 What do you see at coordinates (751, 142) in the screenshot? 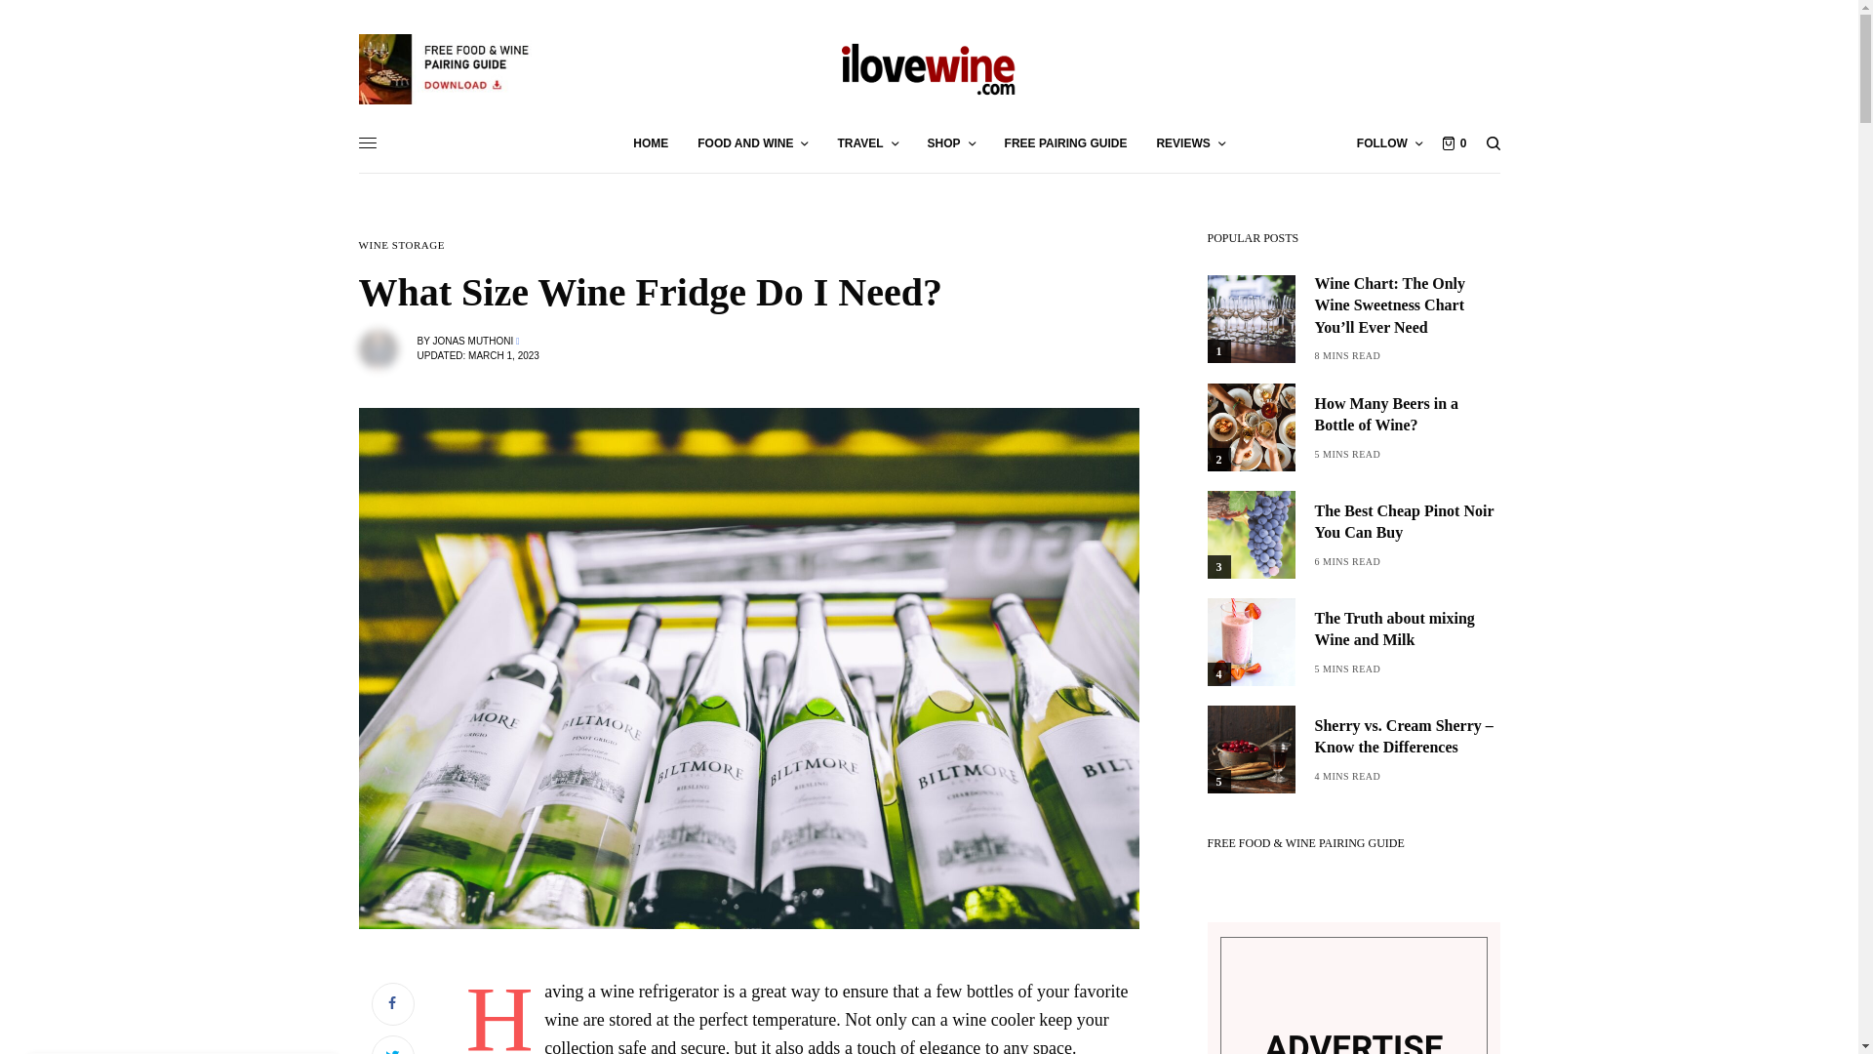
I see `FOOD AND WINE` at bounding box center [751, 142].